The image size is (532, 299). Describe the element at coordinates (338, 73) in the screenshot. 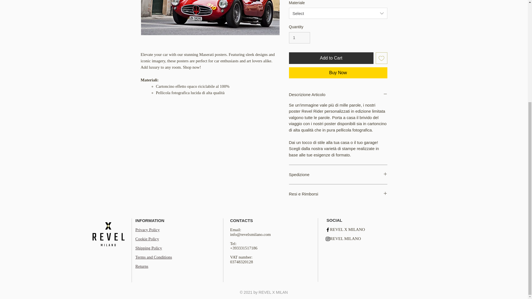

I see `Buy Now` at that location.